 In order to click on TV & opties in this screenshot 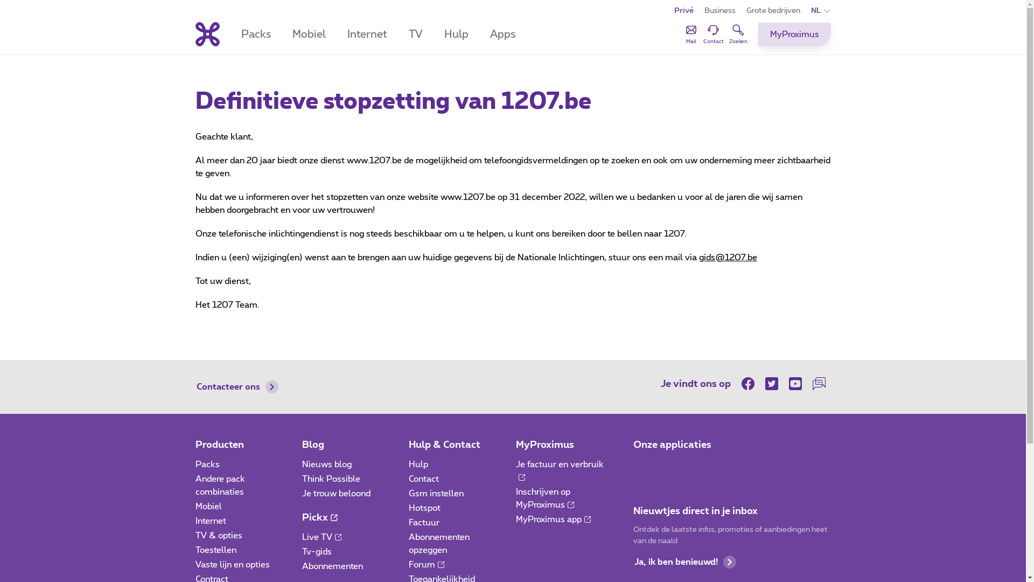, I will do `click(219, 536)`.